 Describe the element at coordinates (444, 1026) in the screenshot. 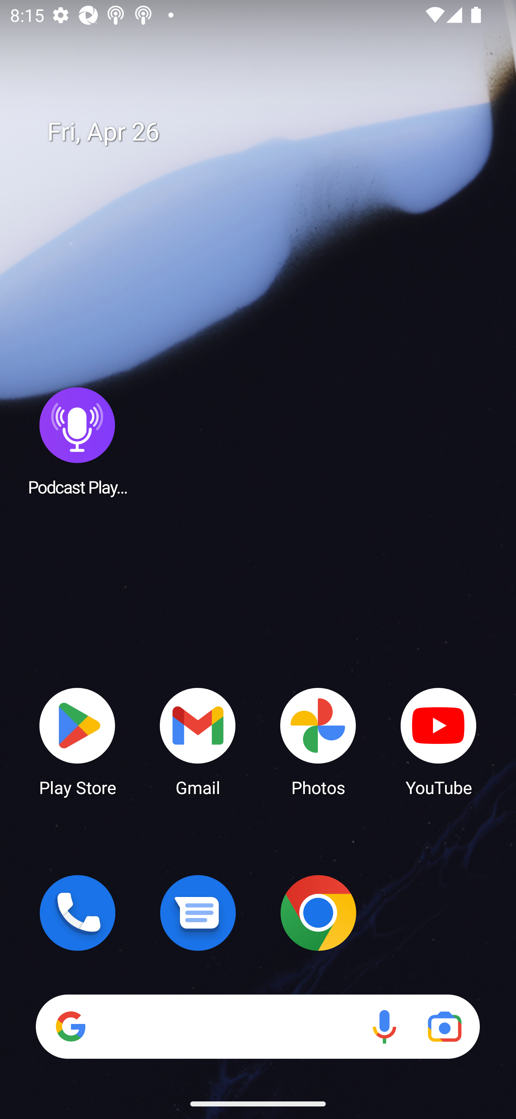

I see `Google Lens` at that location.